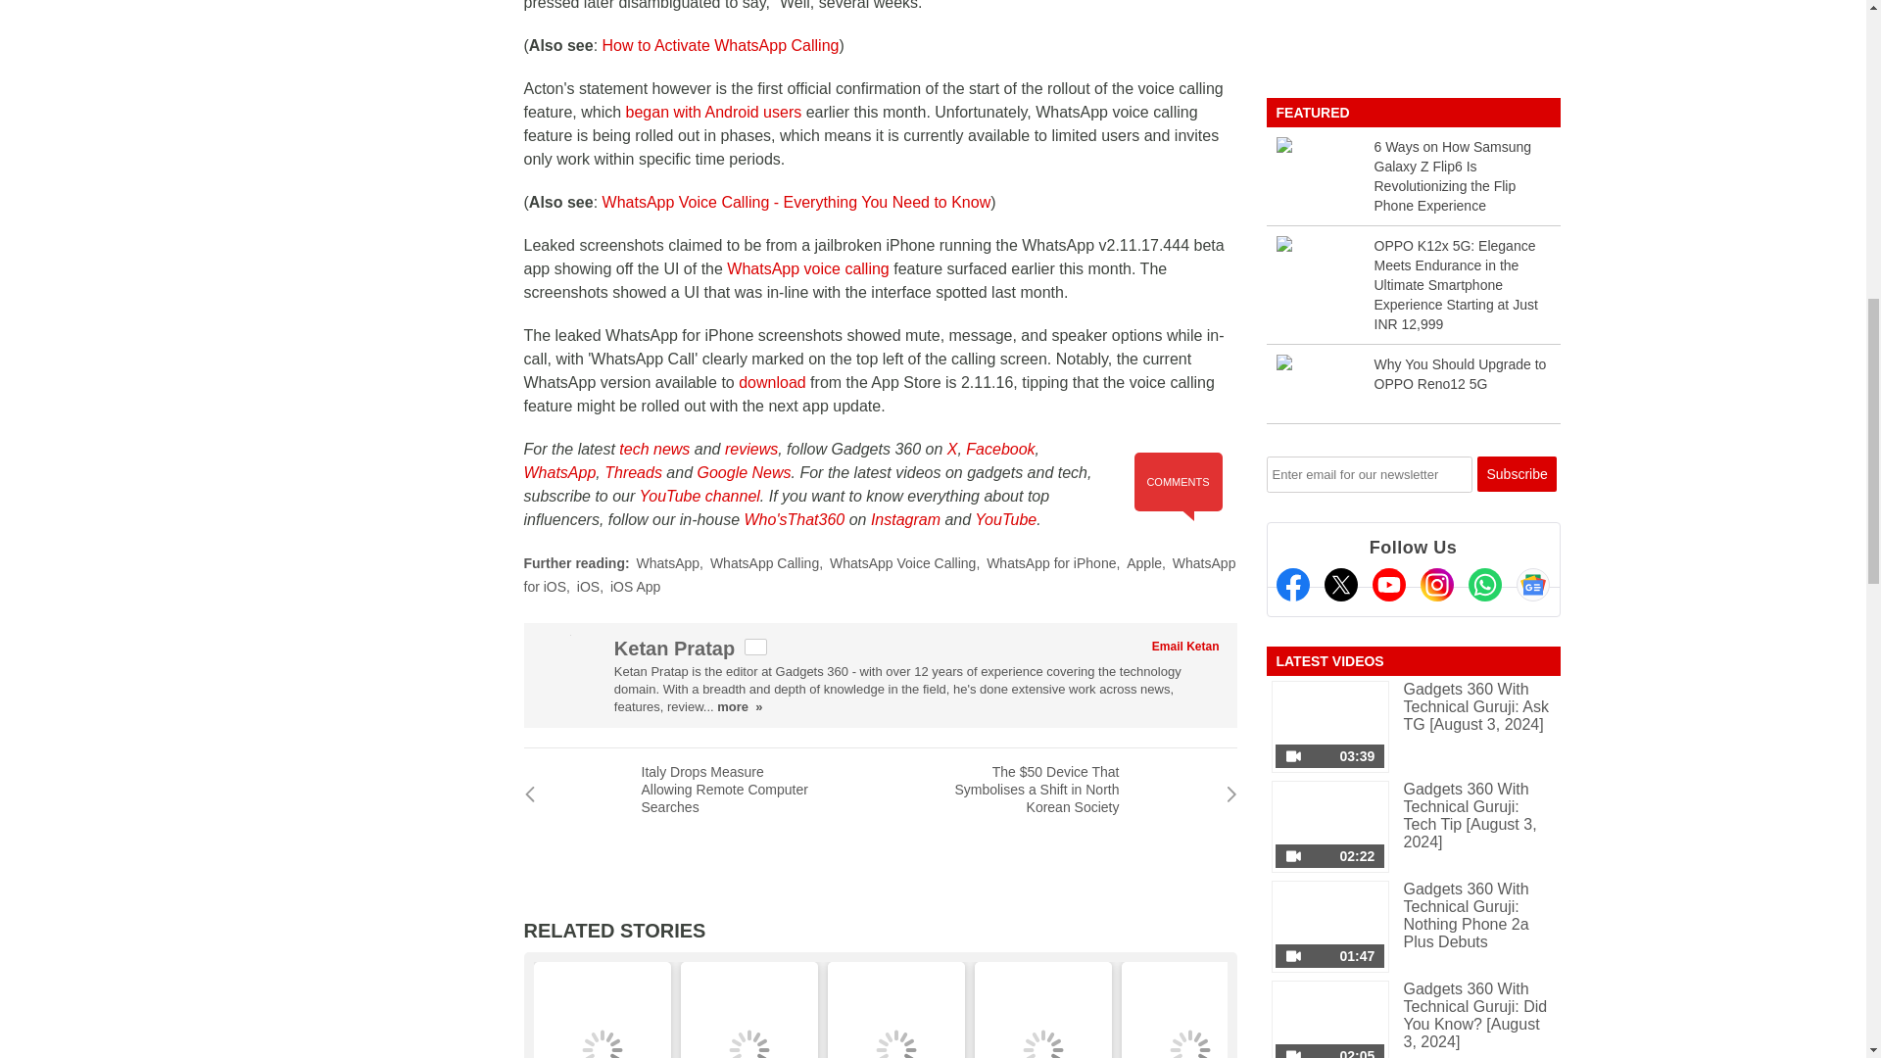  I want to click on Subscribe, so click(1517, 474).